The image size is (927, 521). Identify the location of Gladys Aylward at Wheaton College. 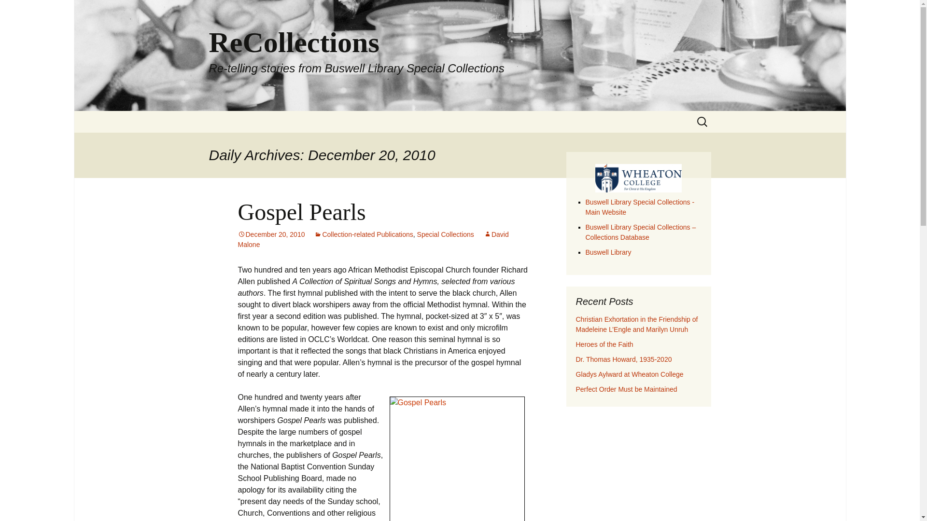
(630, 374).